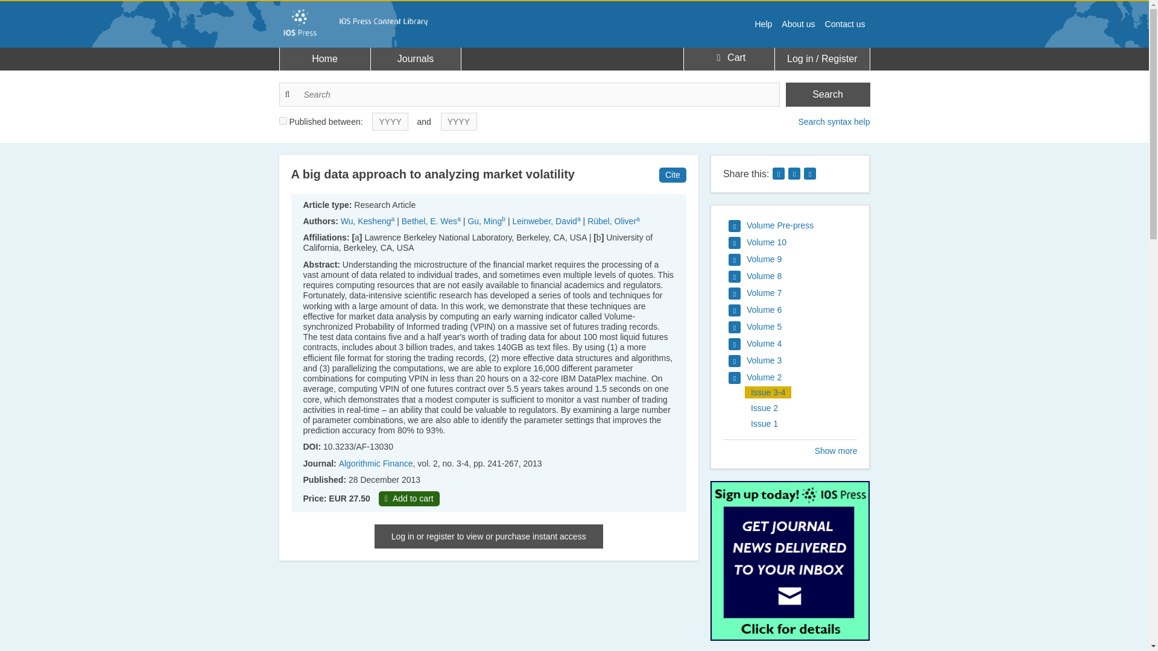  Describe the element at coordinates (764, 24) in the screenshot. I see `Help` at that location.